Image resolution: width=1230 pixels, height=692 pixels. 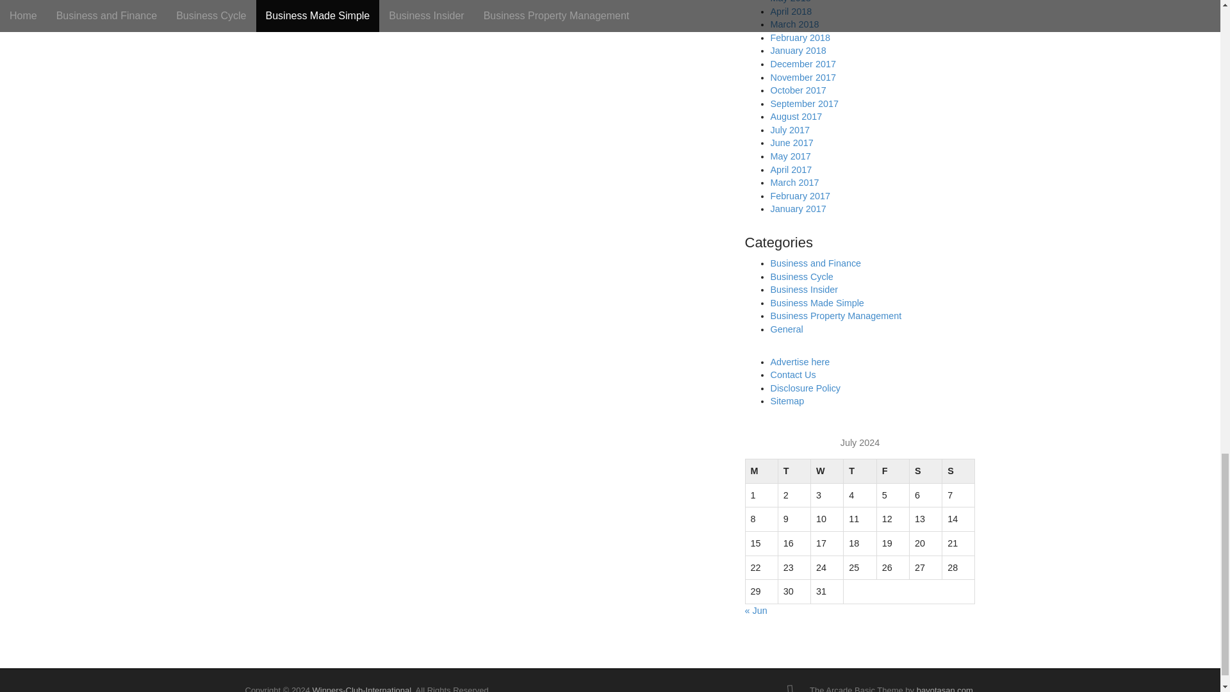 What do you see at coordinates (925, 472) in the screenshot?
I see `Saturday` at bounding box center [925, 472].